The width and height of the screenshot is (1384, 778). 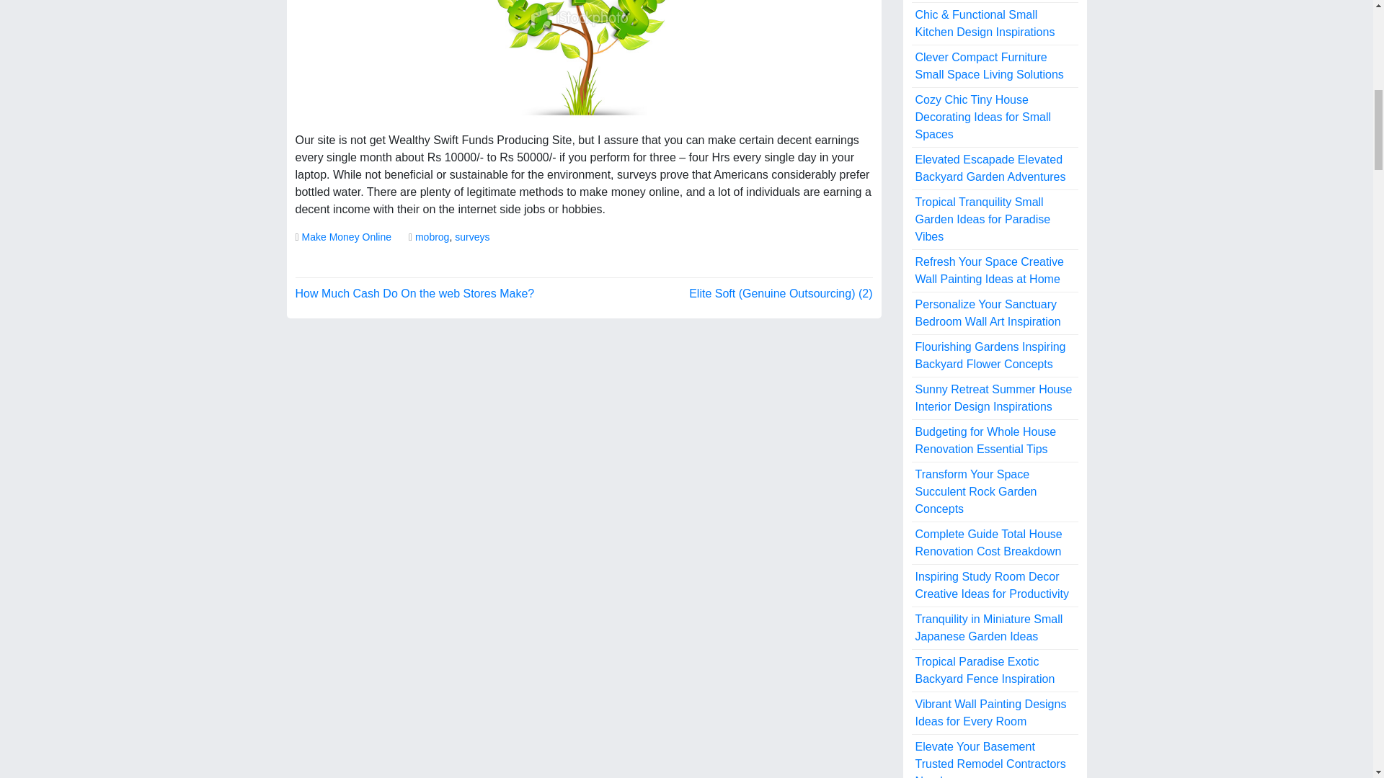 I want to click on How Much Cash Do On the web Stores Make?, so click(x=415, y=292).